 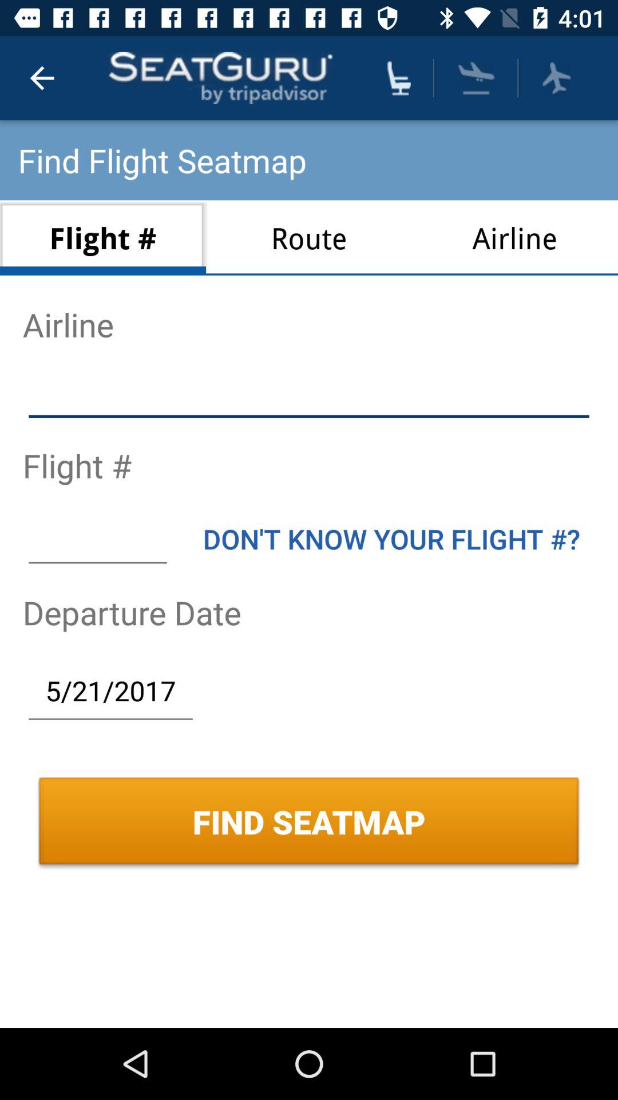 I want to click on flight find seat map, so click(x=556, y=78).